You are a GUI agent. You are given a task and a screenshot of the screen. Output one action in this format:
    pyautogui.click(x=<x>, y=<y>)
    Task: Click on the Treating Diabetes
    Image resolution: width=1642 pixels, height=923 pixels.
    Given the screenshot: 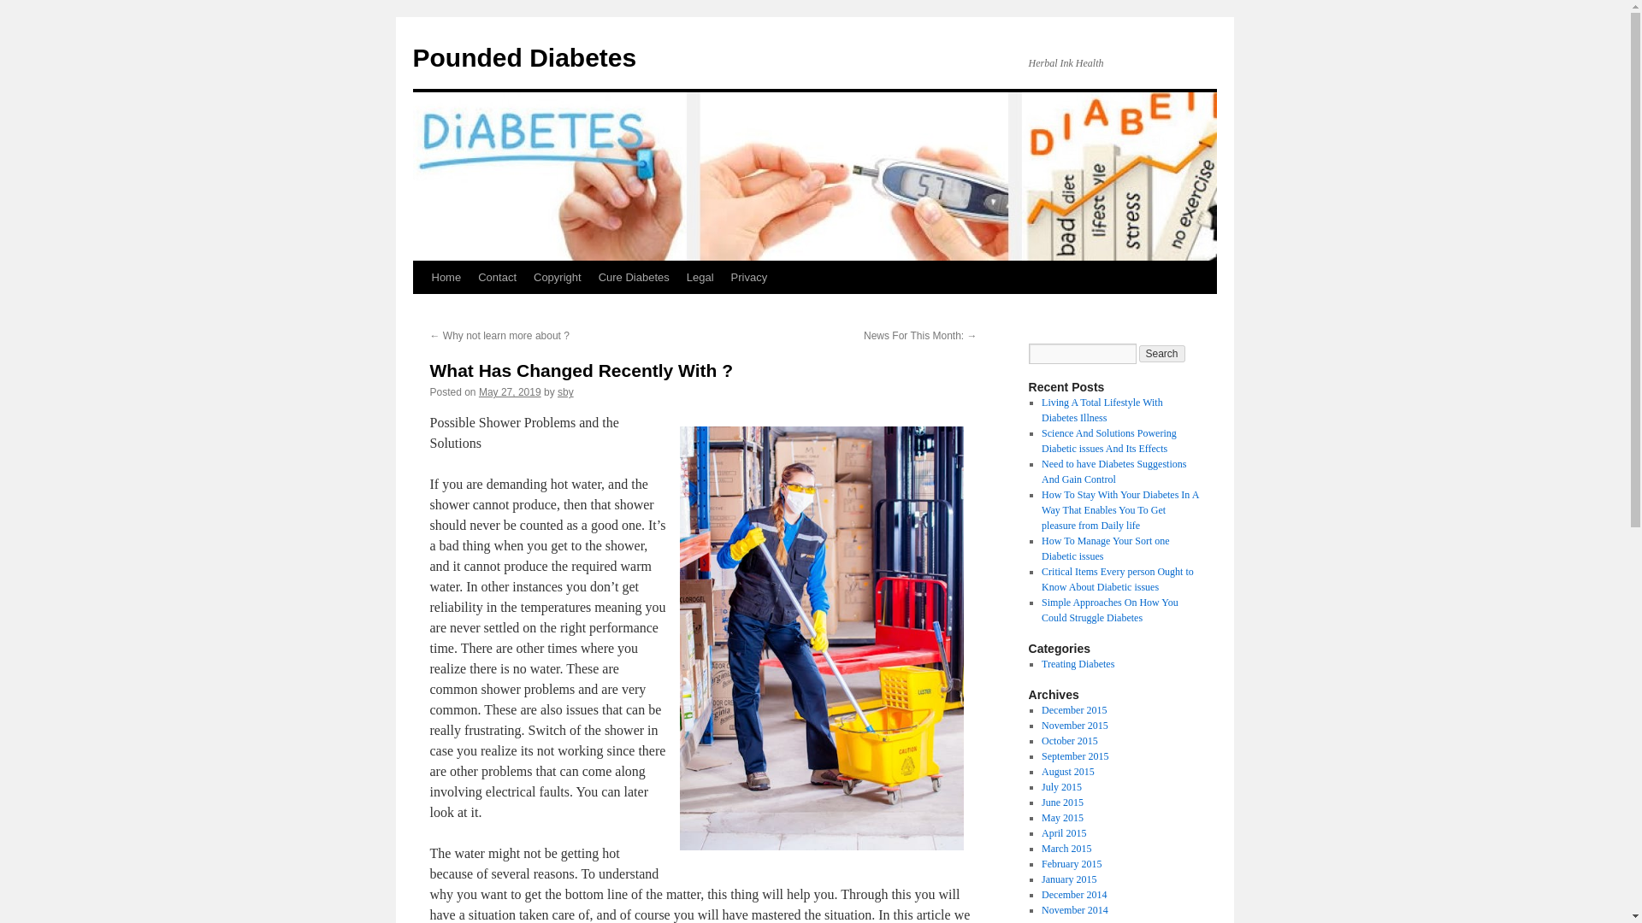 What is the action you would take?
    pyautogui.click(x=1078, y=664)
    